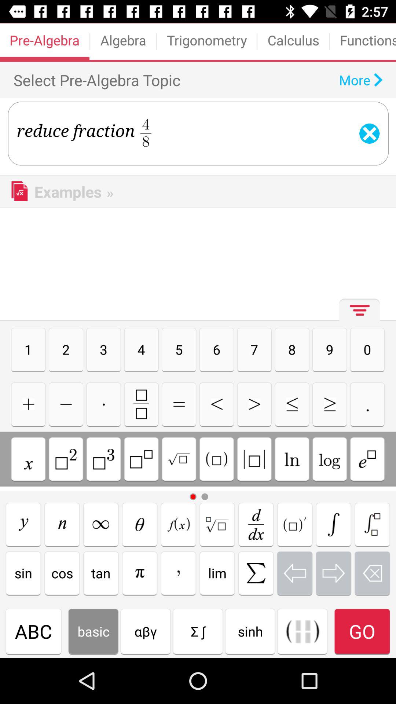  Describe the element at coordinates (141, 404) in the screenshot. I see `type fraction` at that location.